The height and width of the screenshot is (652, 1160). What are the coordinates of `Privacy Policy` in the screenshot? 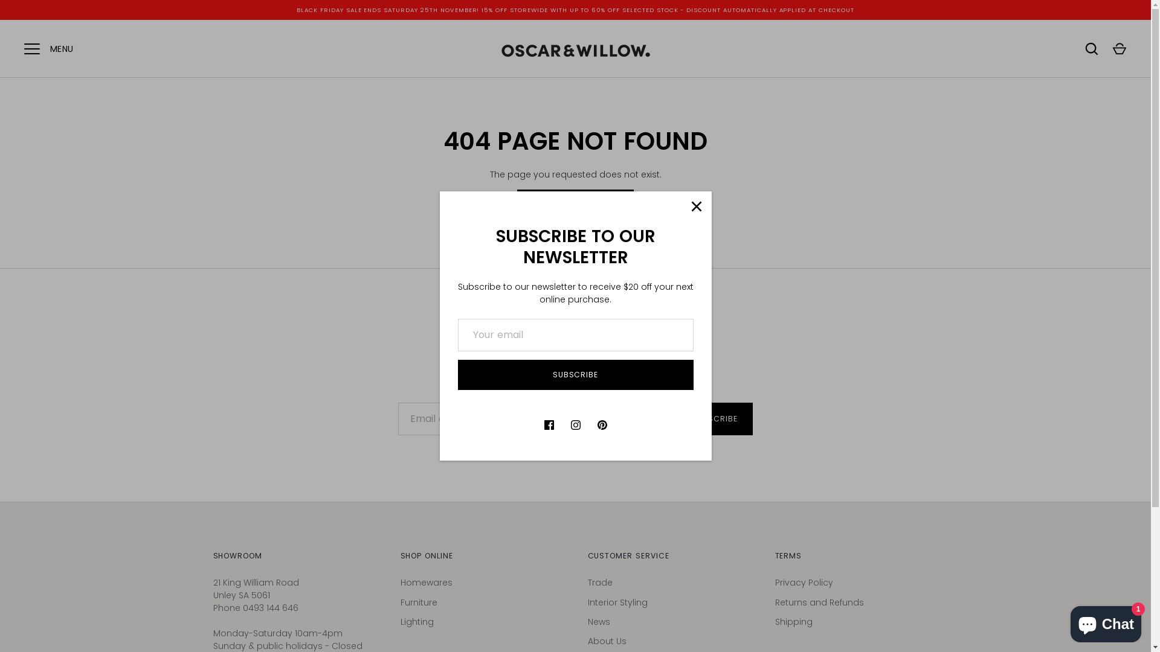 It's located at (804, 583).